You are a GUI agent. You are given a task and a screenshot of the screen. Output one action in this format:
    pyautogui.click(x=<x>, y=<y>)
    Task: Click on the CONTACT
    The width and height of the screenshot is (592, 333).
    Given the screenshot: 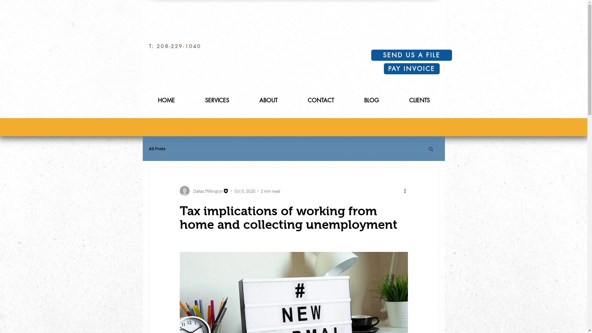 What is the action you would take?
    pyautogui.click(x=321, y=101)
    